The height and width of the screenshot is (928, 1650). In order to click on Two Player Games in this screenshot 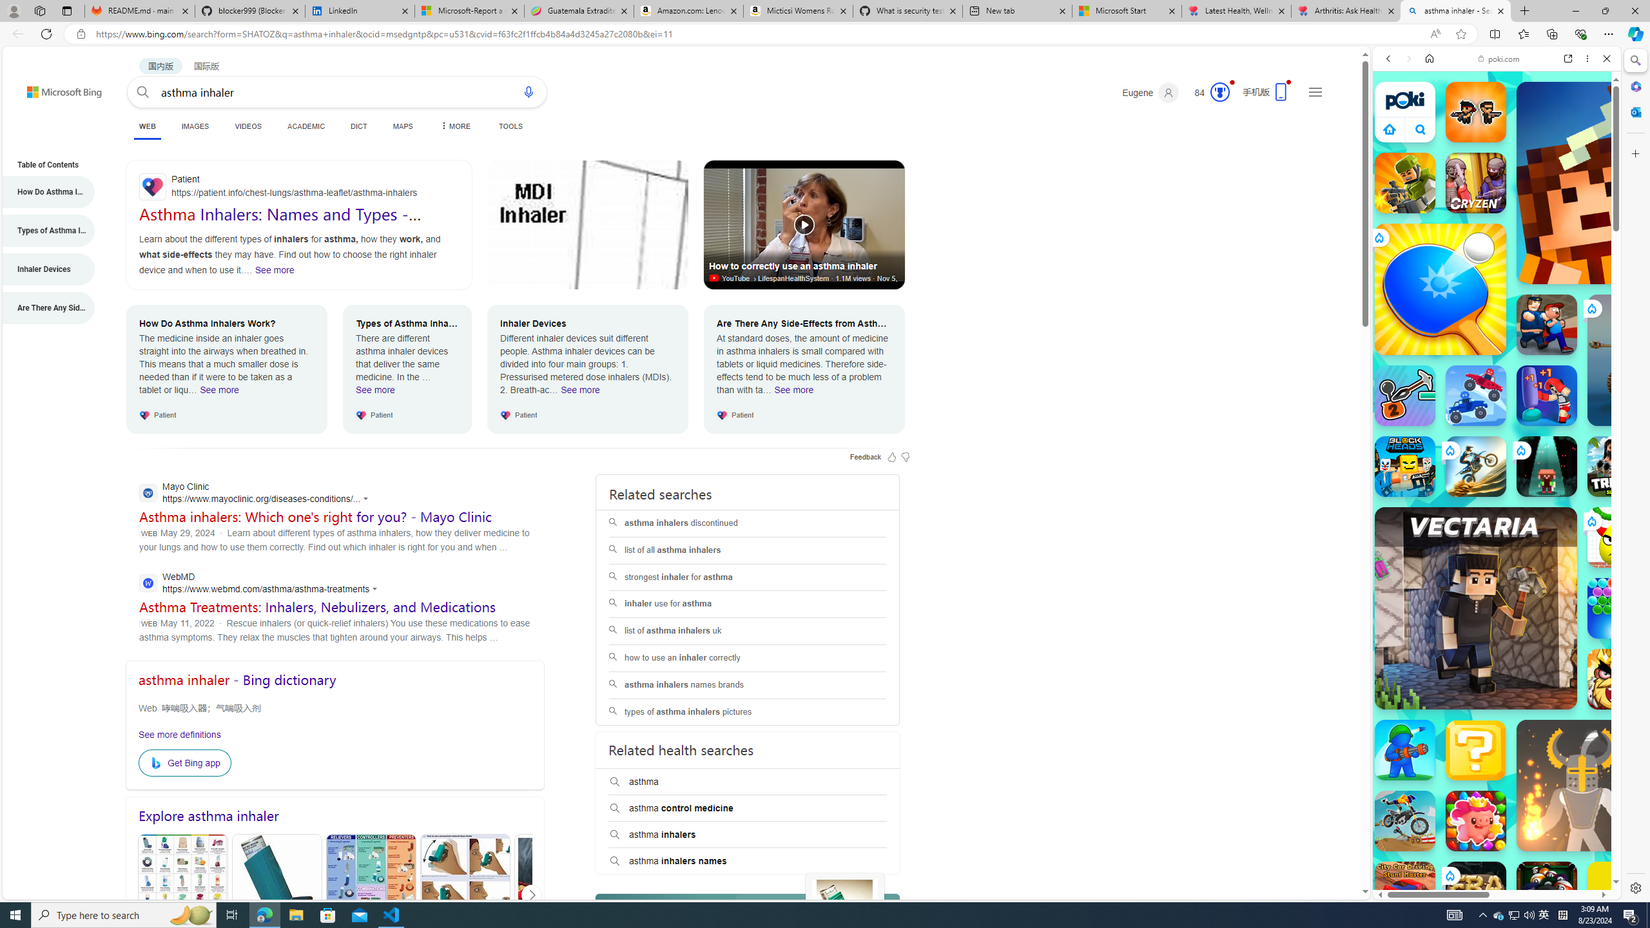, I will do `click(1497, 366)`.